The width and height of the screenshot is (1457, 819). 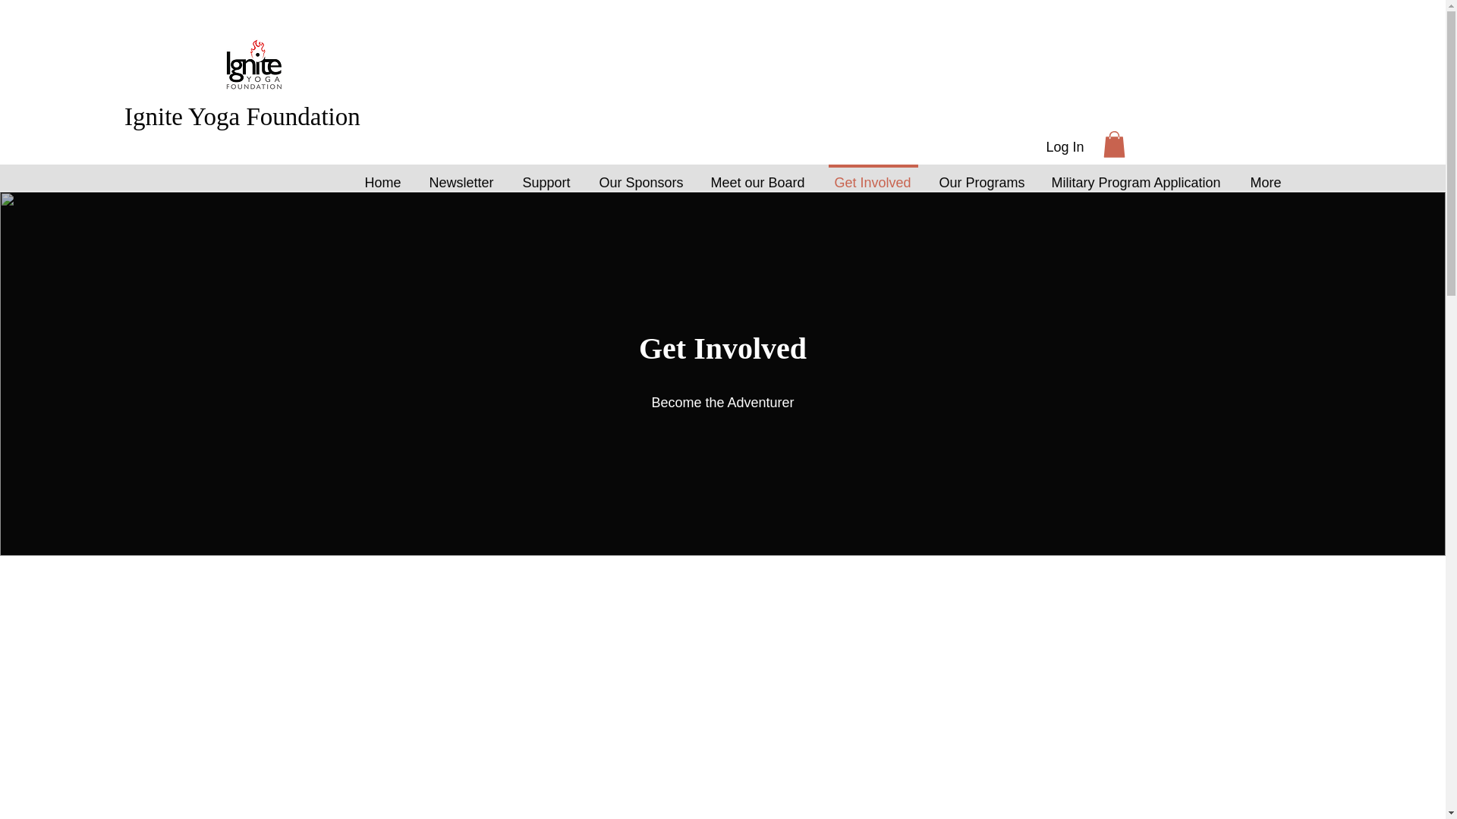 What do you see at coordinates (241, 117) in the screenshot?
I see `Ignite Yoga Foundation` at bounding box center [241, 117].